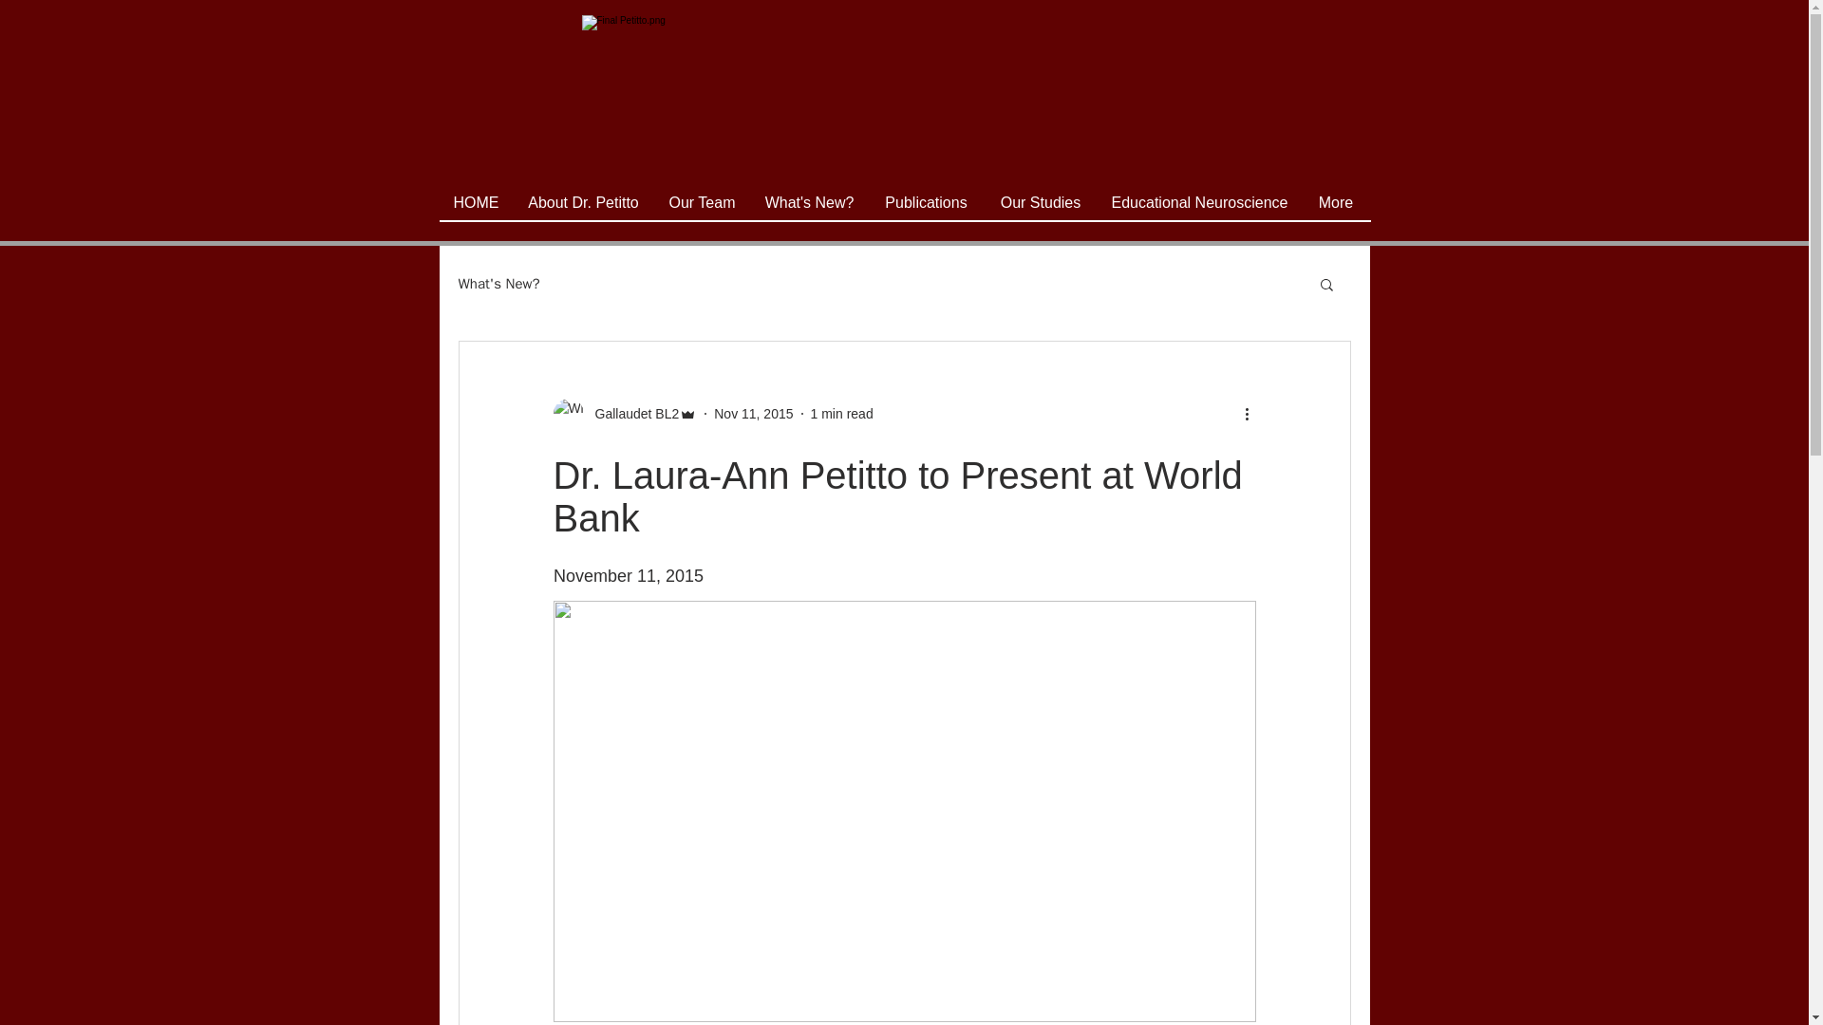 Image resolution: width=1823 pixels, height=1025 pixels. I want to click on Educational Neuroscience, so click(1200, 201).